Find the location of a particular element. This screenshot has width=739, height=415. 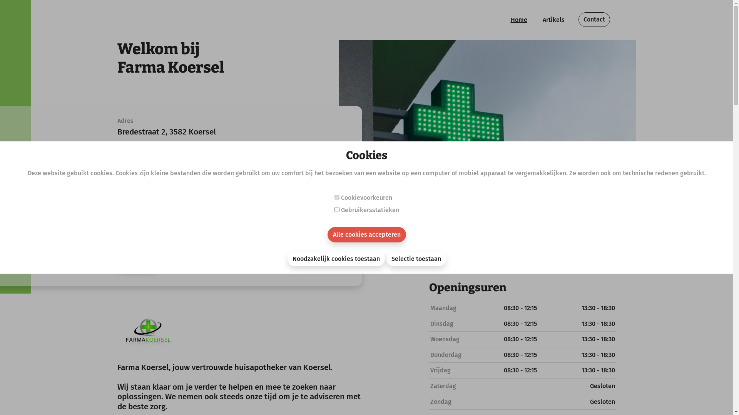

Bestel hier is located at coordinates (138, 263).